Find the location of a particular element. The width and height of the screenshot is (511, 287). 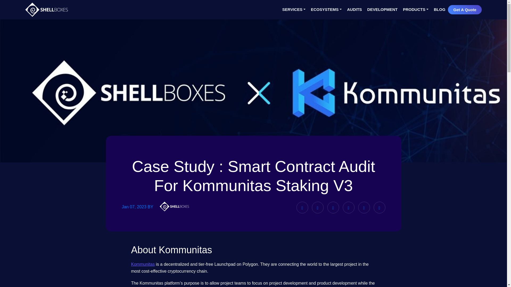

ECOSYSTEMS is located at coordinates (326, 8).